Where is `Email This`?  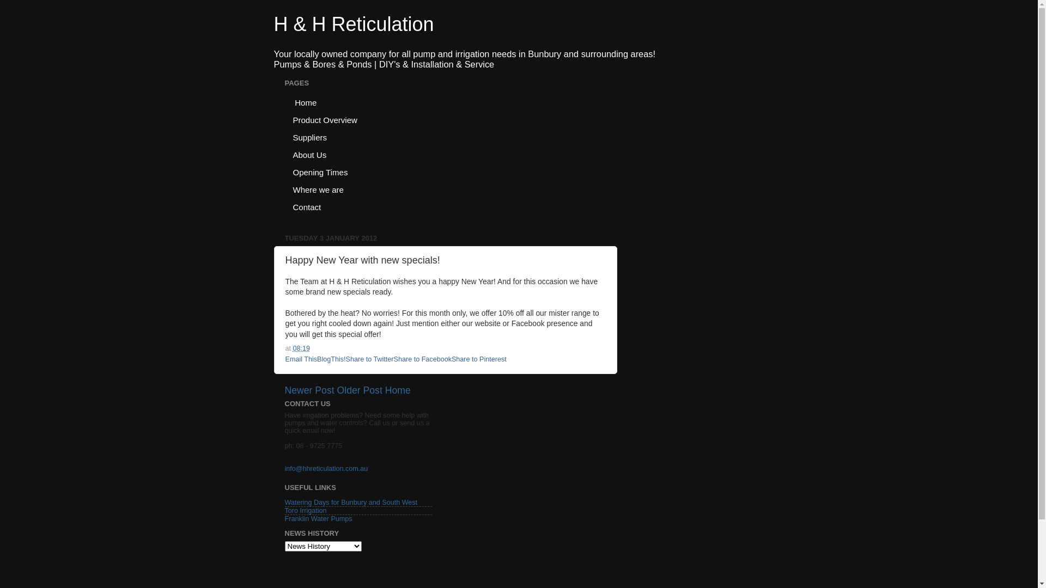
Email This is located at coordinates (302, 359).